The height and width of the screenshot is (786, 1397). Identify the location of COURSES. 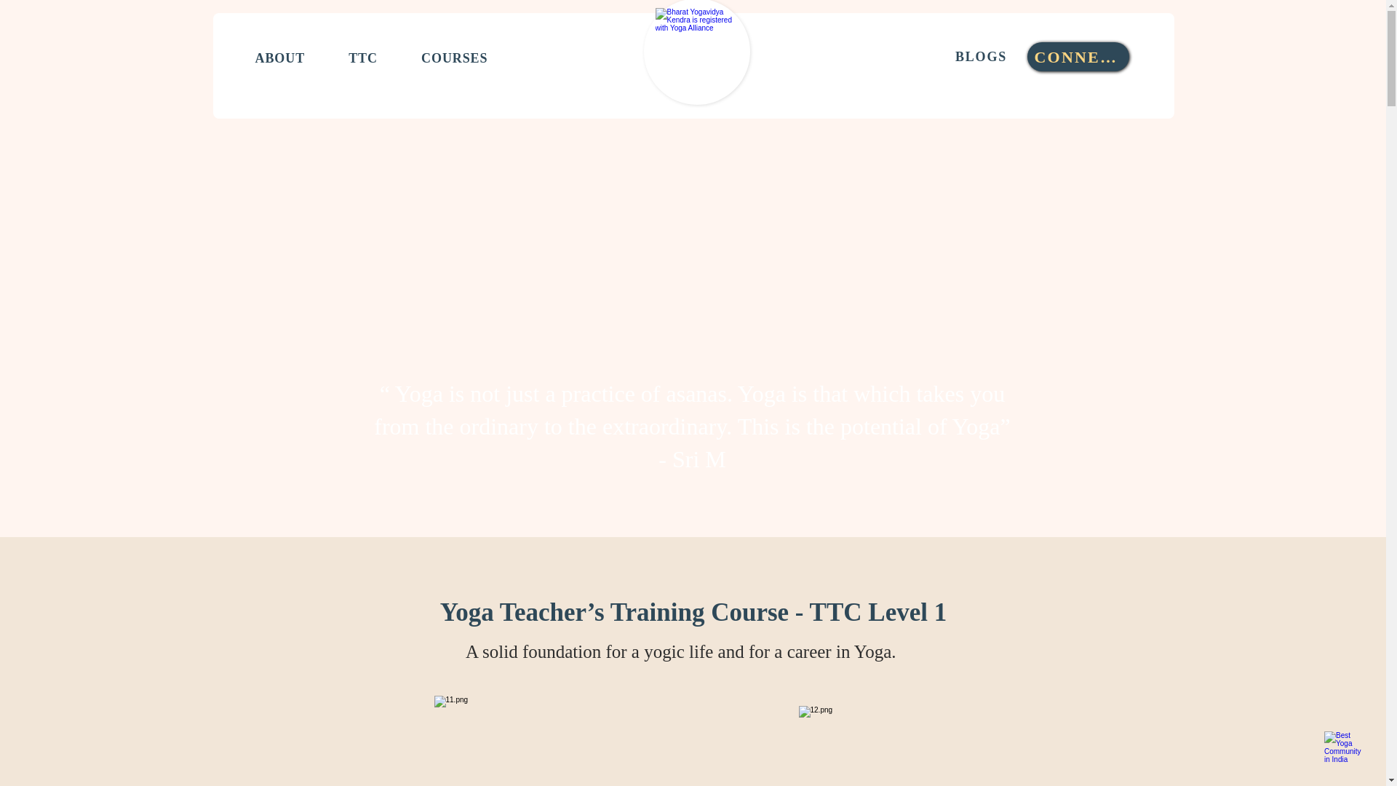
(454, 58).